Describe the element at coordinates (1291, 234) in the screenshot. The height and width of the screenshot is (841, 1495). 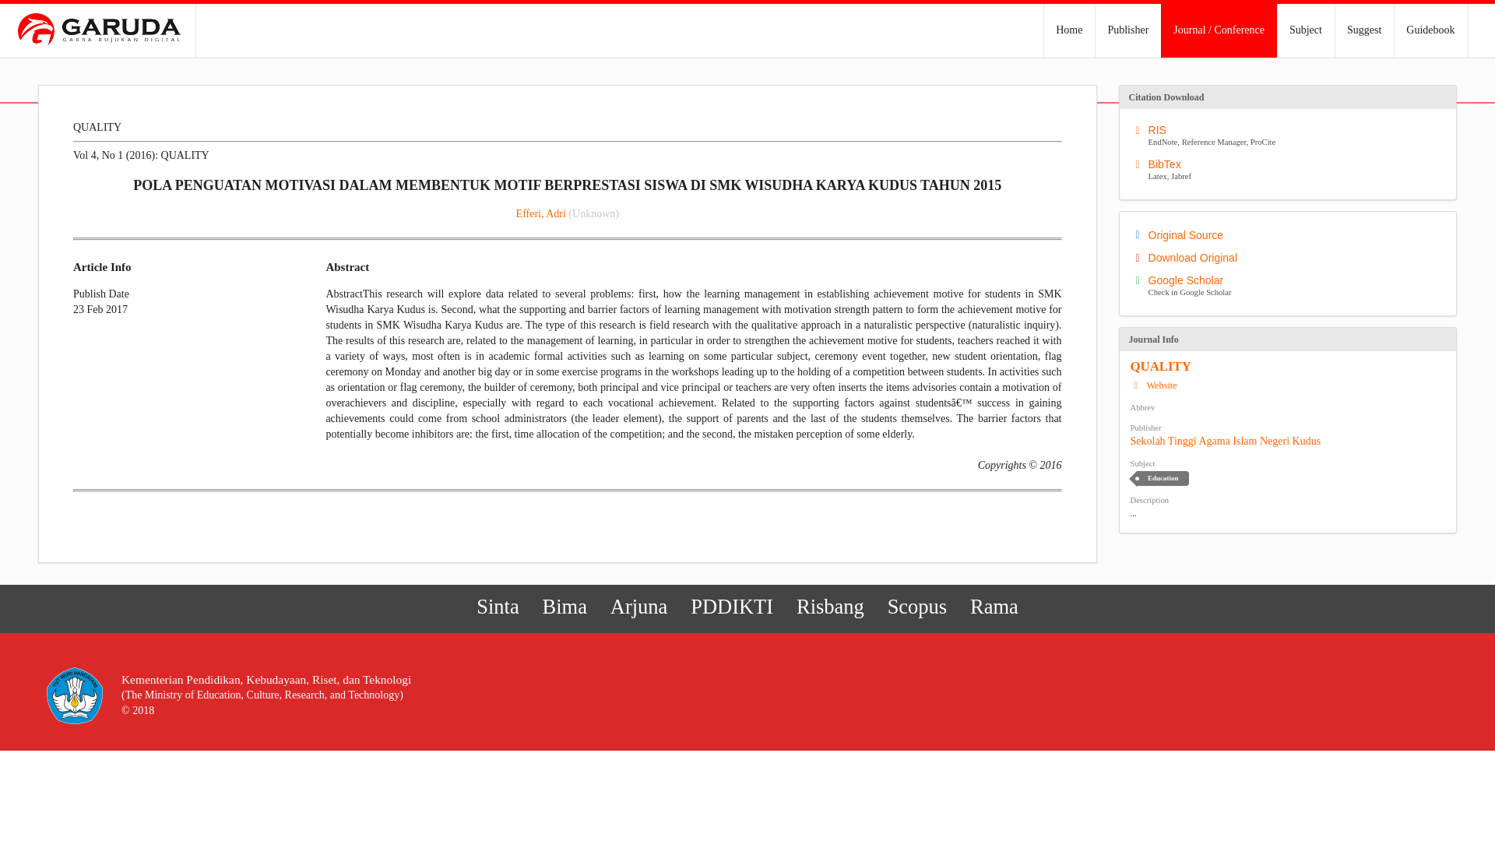
I see `Original Source` at that location.